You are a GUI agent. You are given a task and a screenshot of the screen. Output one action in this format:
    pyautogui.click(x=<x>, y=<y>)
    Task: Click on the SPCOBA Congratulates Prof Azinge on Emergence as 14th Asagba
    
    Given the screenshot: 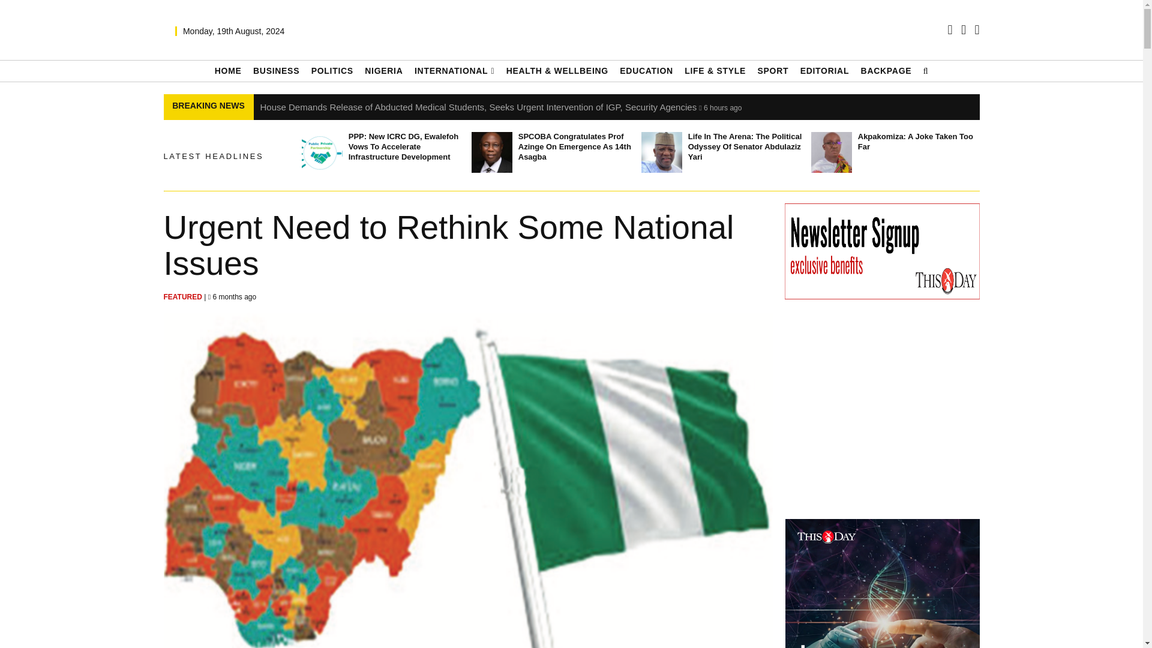 What is the action you would take?
    pyautogui.click(x=492, y=152)
    